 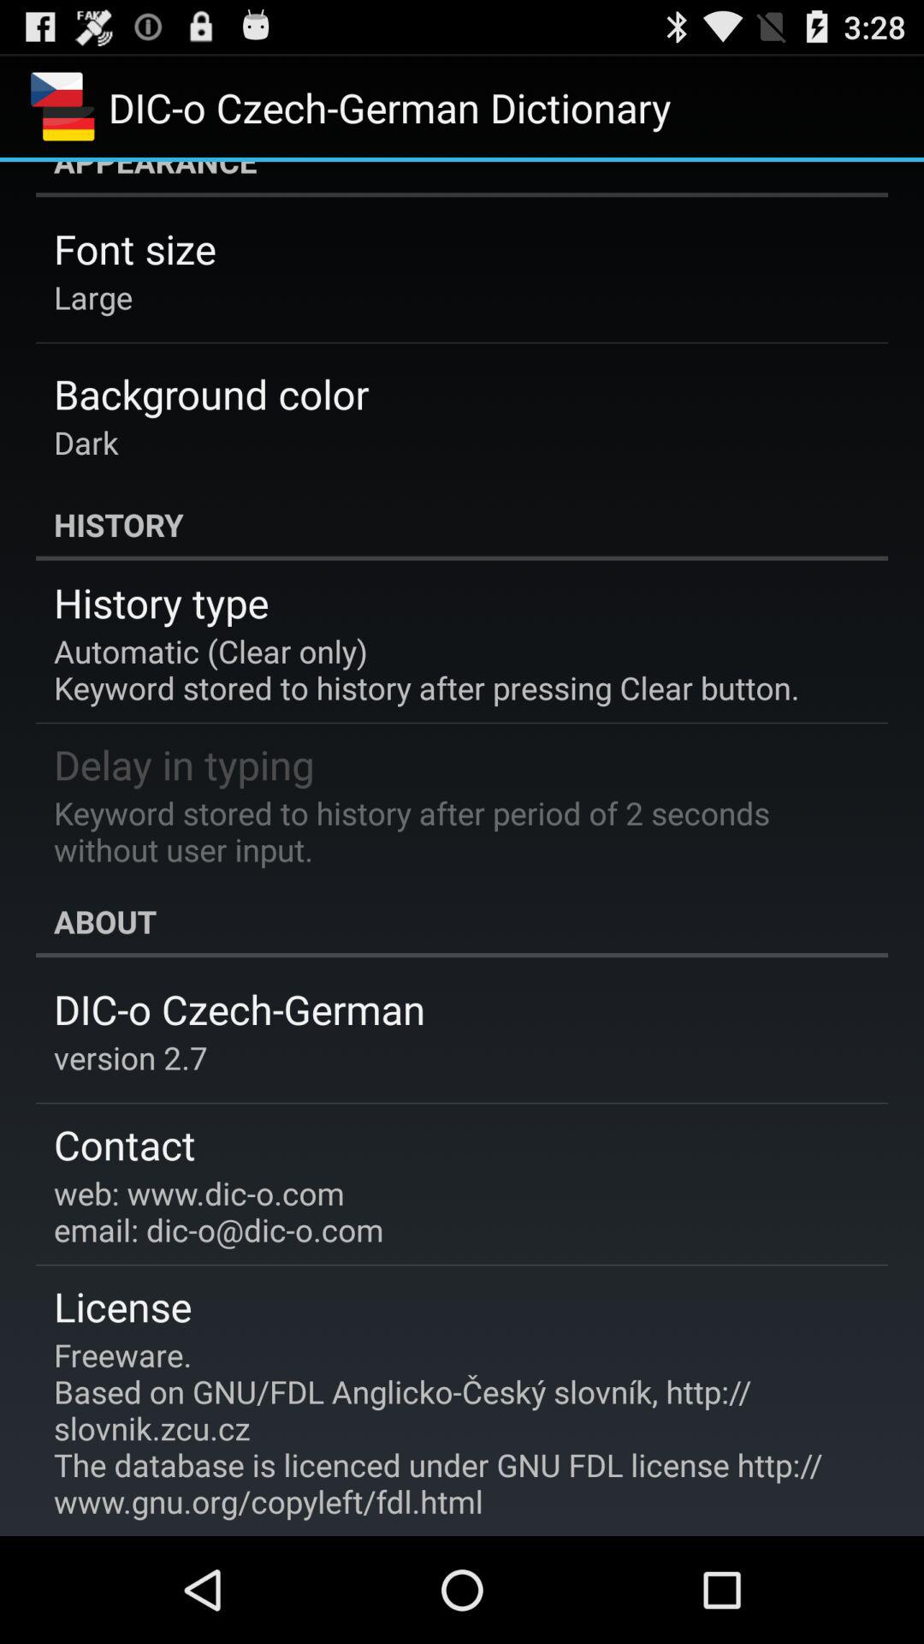 What do you see at coordinates (426, 670) in the screenshot?
I see `jump to automatic clear only icon` at bounding box center [426, 670].